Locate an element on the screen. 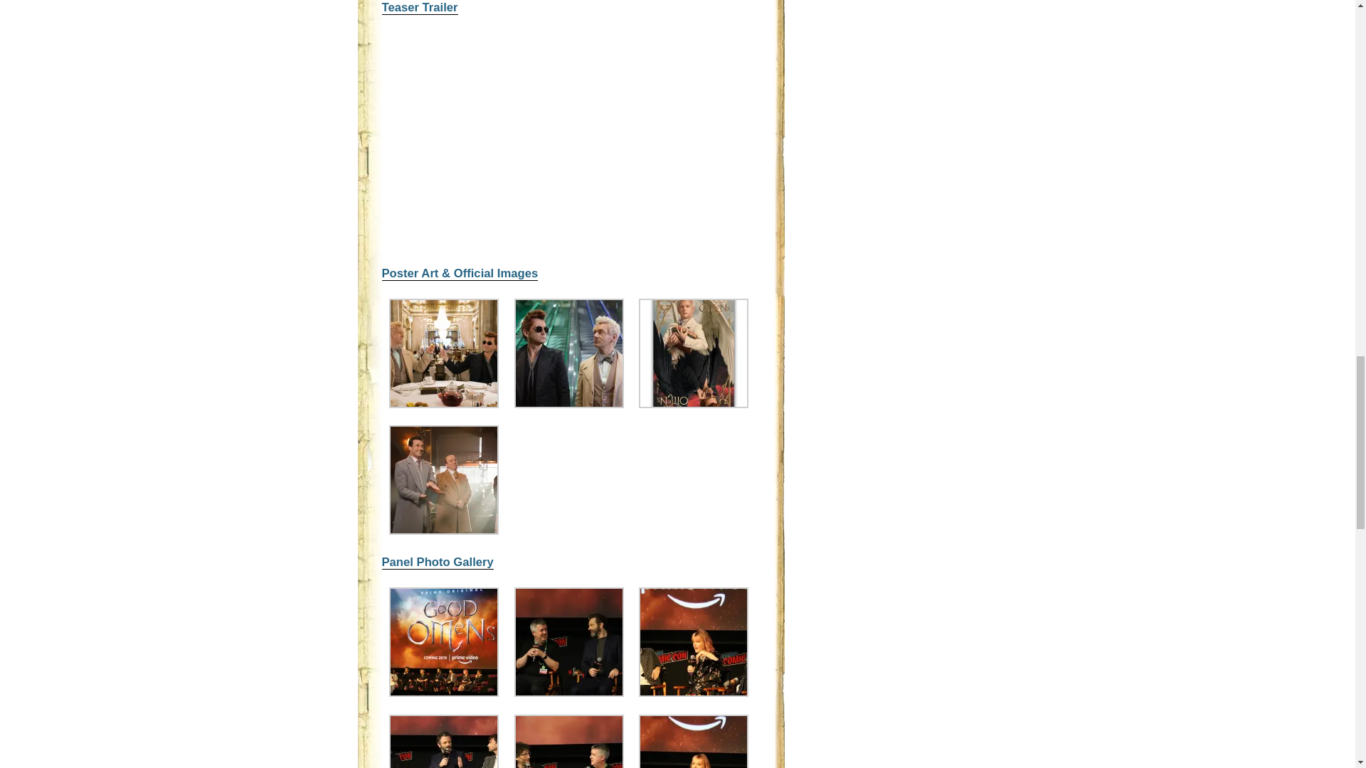  Good-Omens-Official-Image-NYCC.FNL is located at coordinates (444, 404).